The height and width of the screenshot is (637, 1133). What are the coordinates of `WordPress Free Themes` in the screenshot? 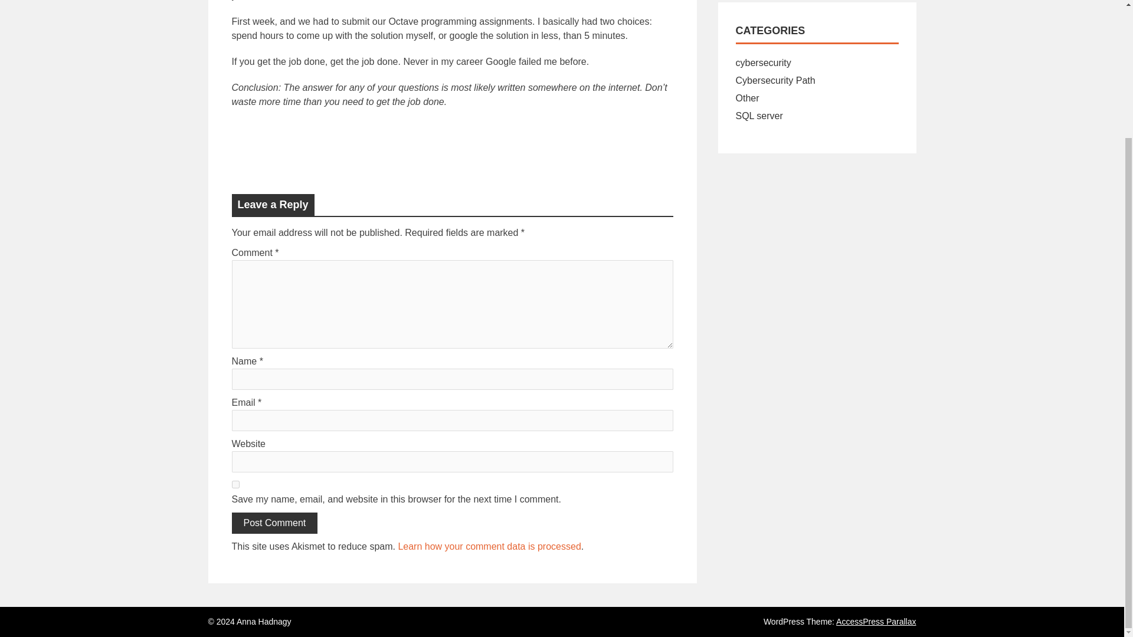 It's located at (876, 622).